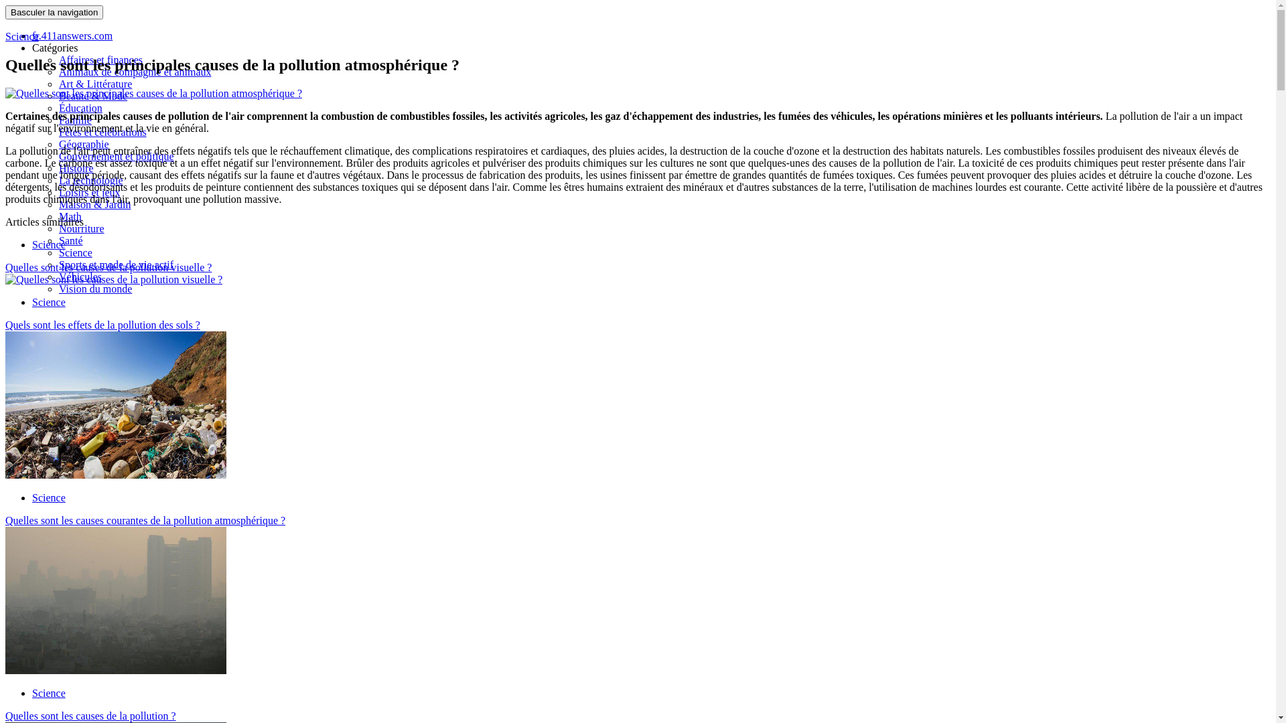 The image size is (1286, 723). What do you see at coordinates (49, 244) in the screenshot?
I see `Science` at bounding box center [49, 244].